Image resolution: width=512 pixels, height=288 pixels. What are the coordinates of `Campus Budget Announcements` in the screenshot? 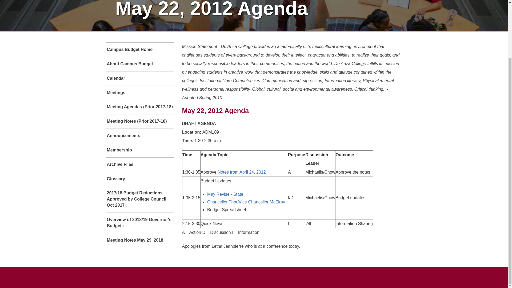 It's located at (140, 135).